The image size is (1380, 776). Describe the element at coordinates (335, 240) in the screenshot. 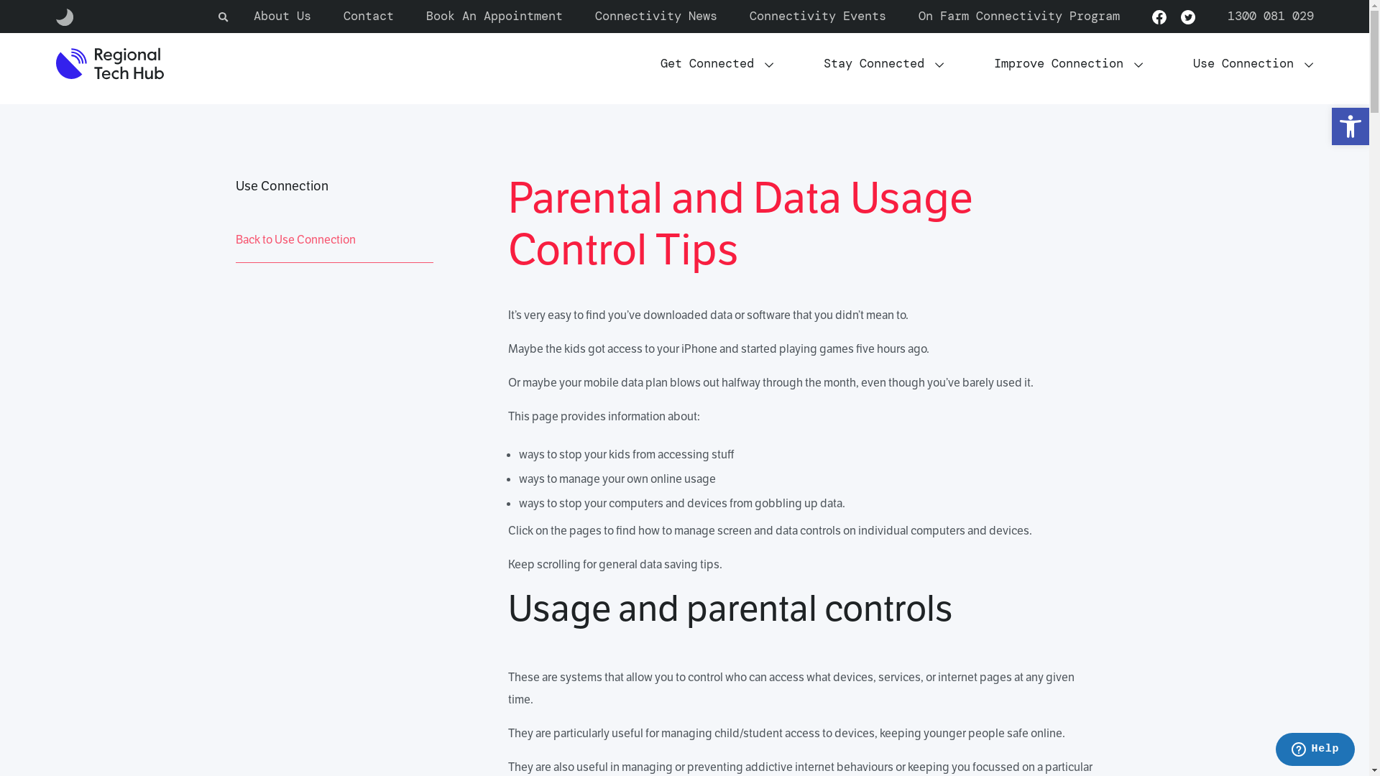

I see `Back to Use Connection` at that location.